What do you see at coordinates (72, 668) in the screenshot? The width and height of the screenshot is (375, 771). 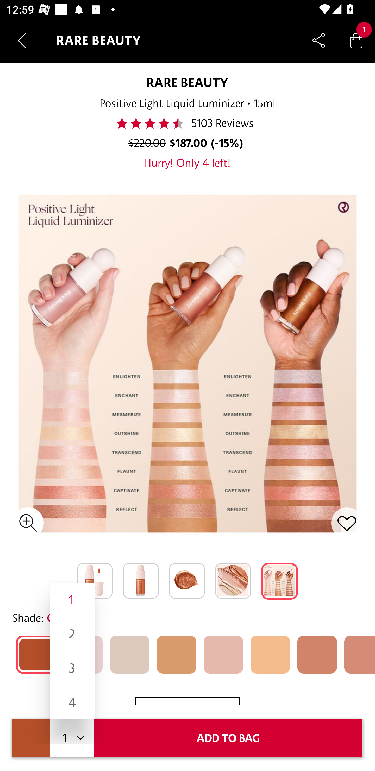 I see `3` at bounding box center [72, 668].